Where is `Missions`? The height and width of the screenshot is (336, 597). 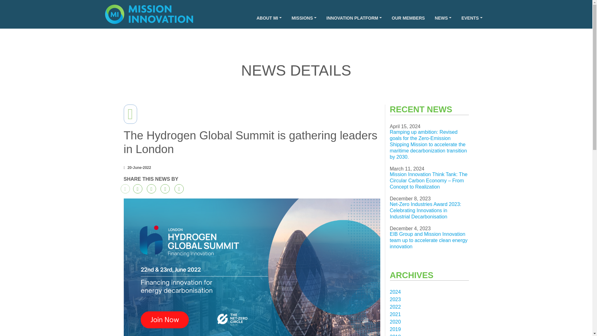 Missions is located at coordinates (304, 18).